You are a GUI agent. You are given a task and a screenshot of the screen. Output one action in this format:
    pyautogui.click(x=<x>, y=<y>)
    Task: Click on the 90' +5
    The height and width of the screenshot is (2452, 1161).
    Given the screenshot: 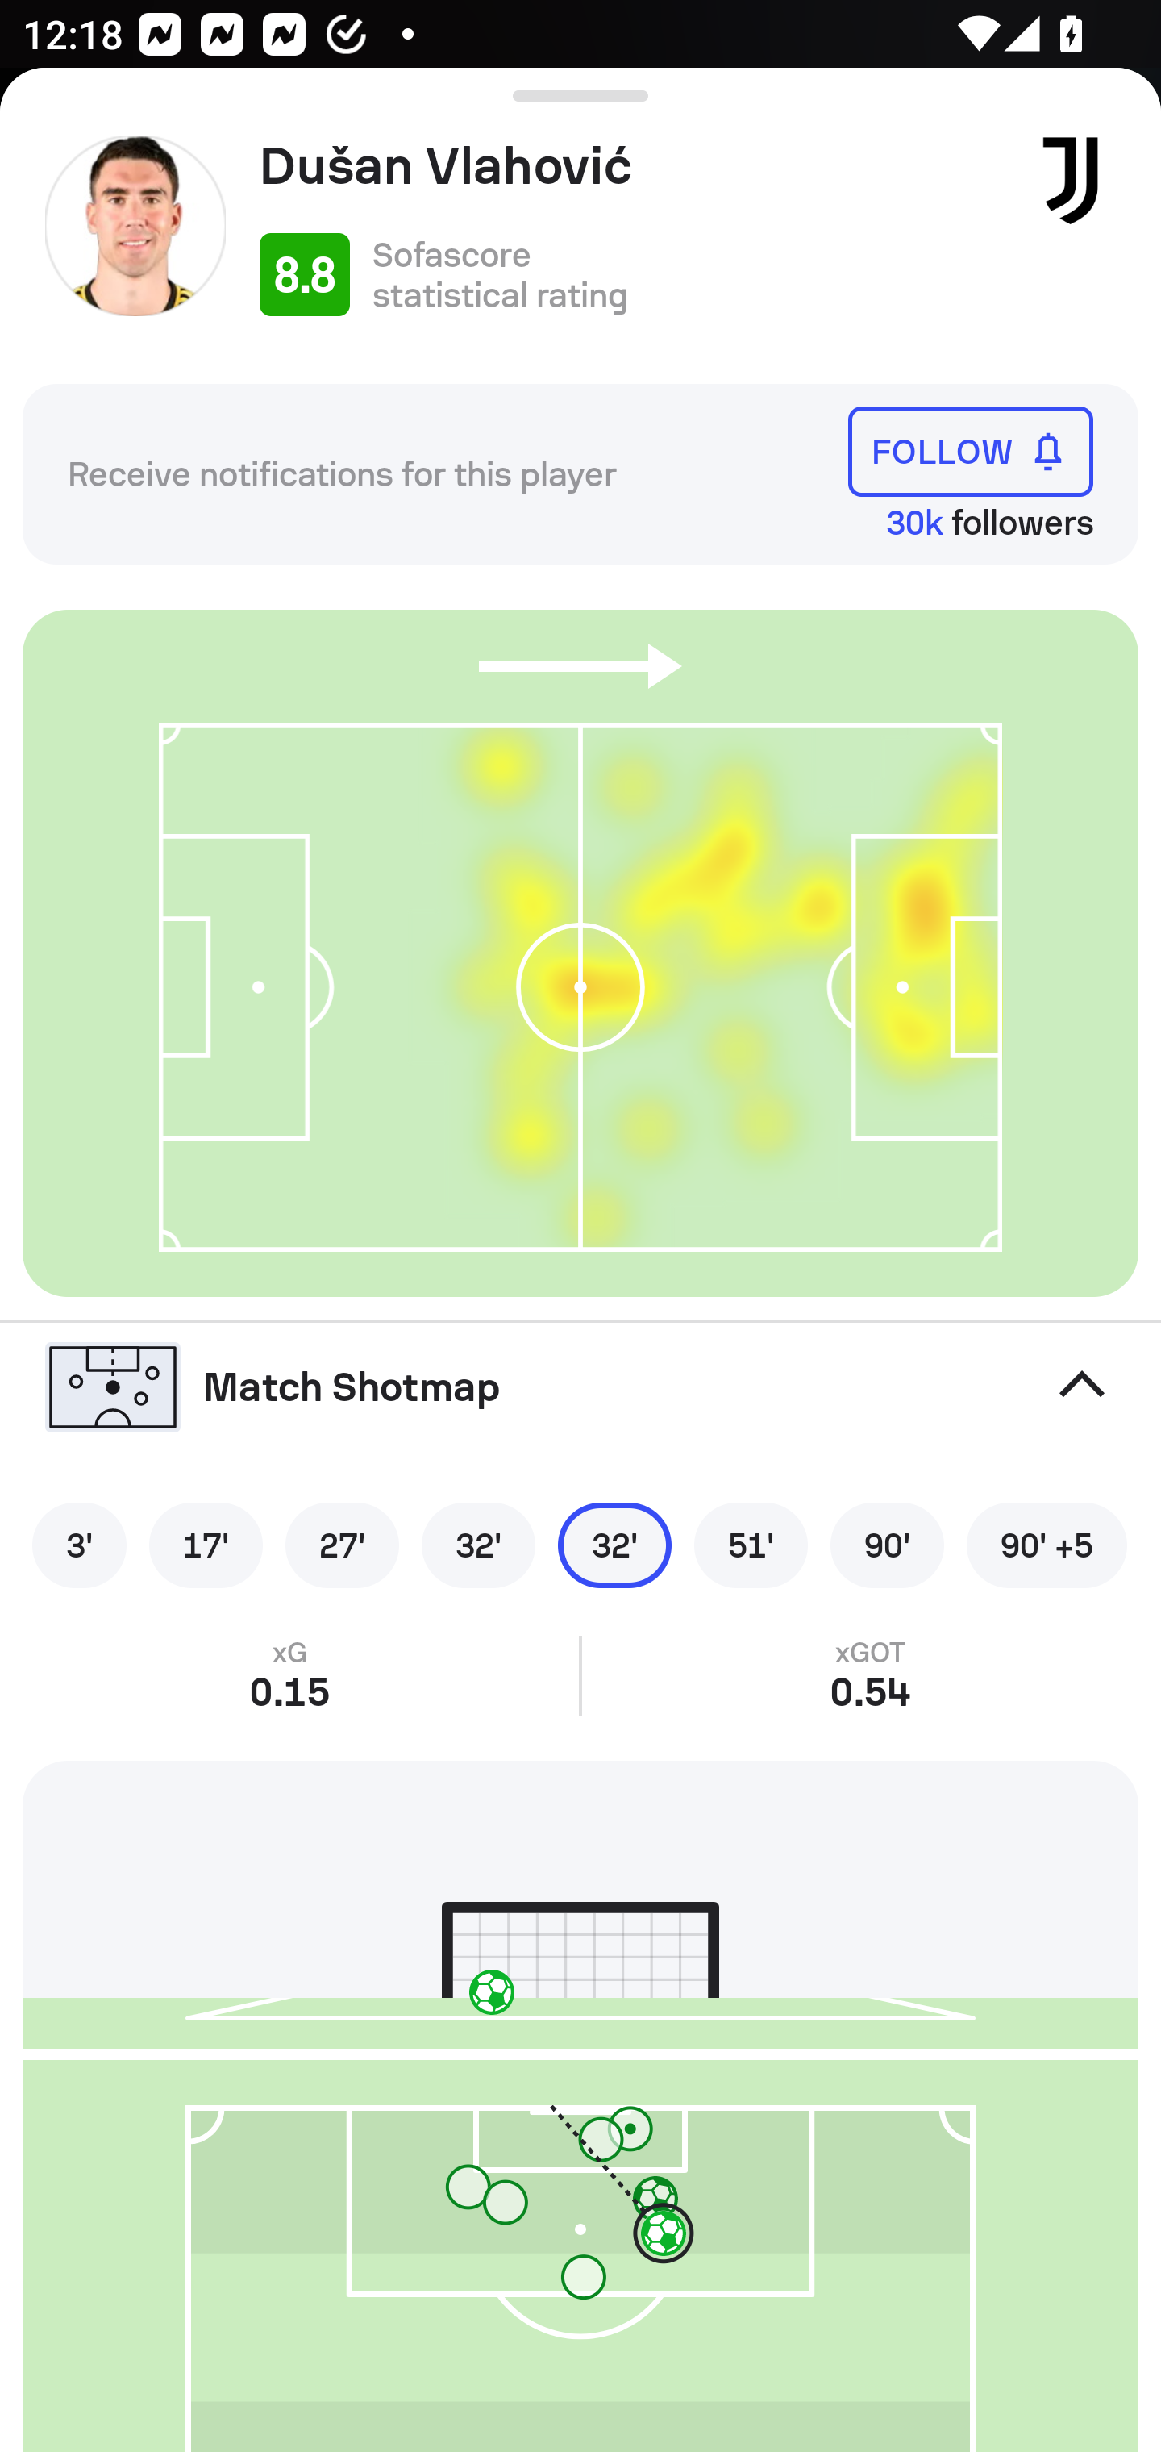 What is the action you would take?
    pyautogui.click(x=1047, y=1545)
    